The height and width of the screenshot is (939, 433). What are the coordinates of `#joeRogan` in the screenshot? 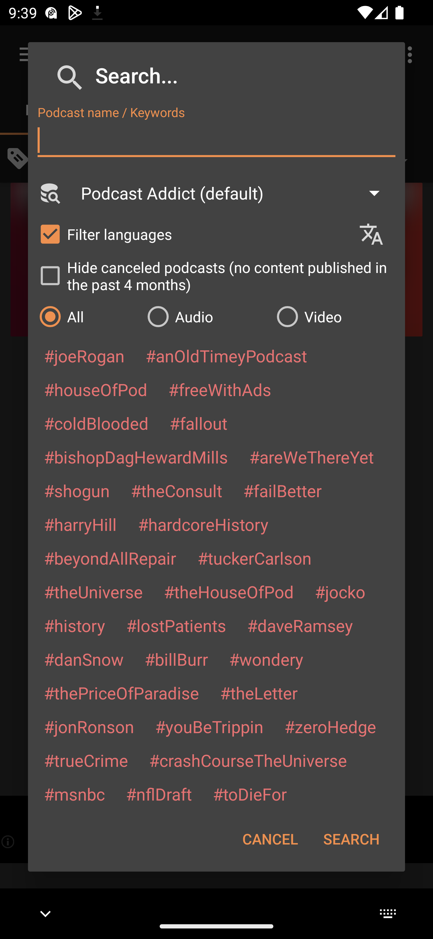 It's located at (84, 356).